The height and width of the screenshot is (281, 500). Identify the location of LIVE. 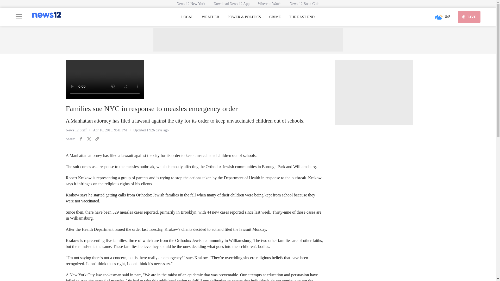
(469, 17).